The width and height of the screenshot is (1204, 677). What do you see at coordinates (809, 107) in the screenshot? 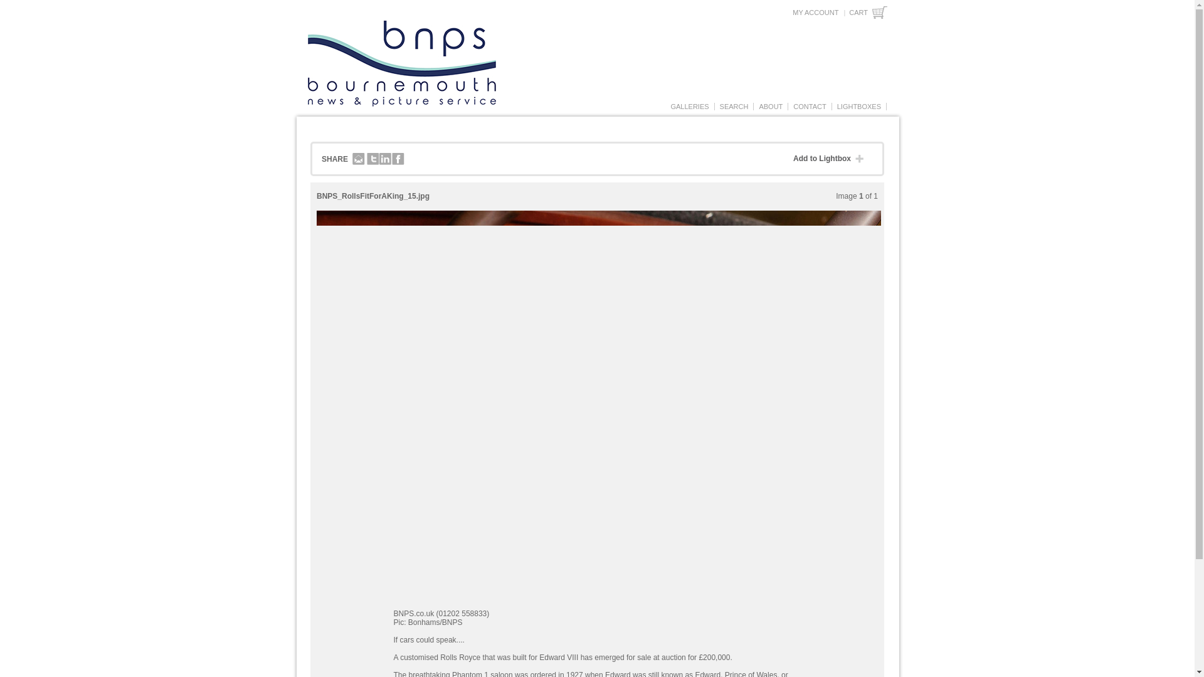
I see `Contact` at bounding box center [809, 107].